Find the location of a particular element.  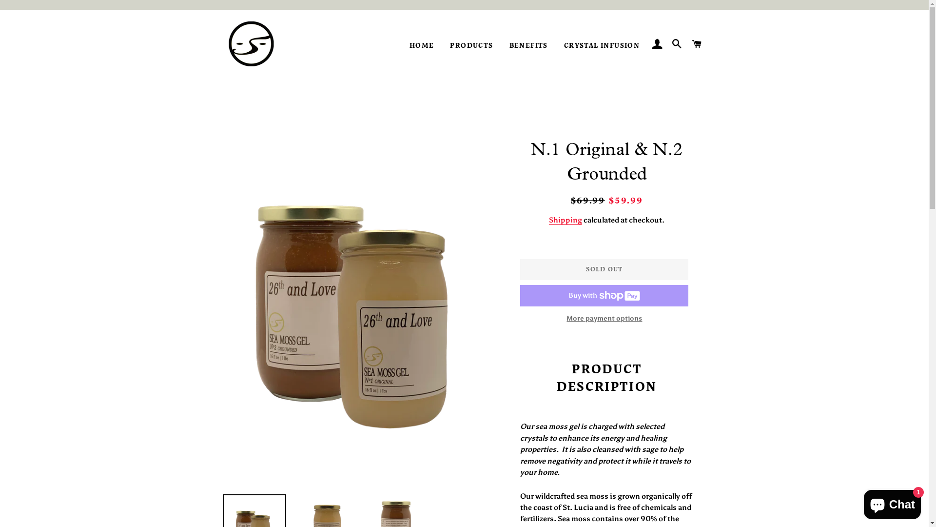

Shopify online store chat is located at coordinates (892, 503).